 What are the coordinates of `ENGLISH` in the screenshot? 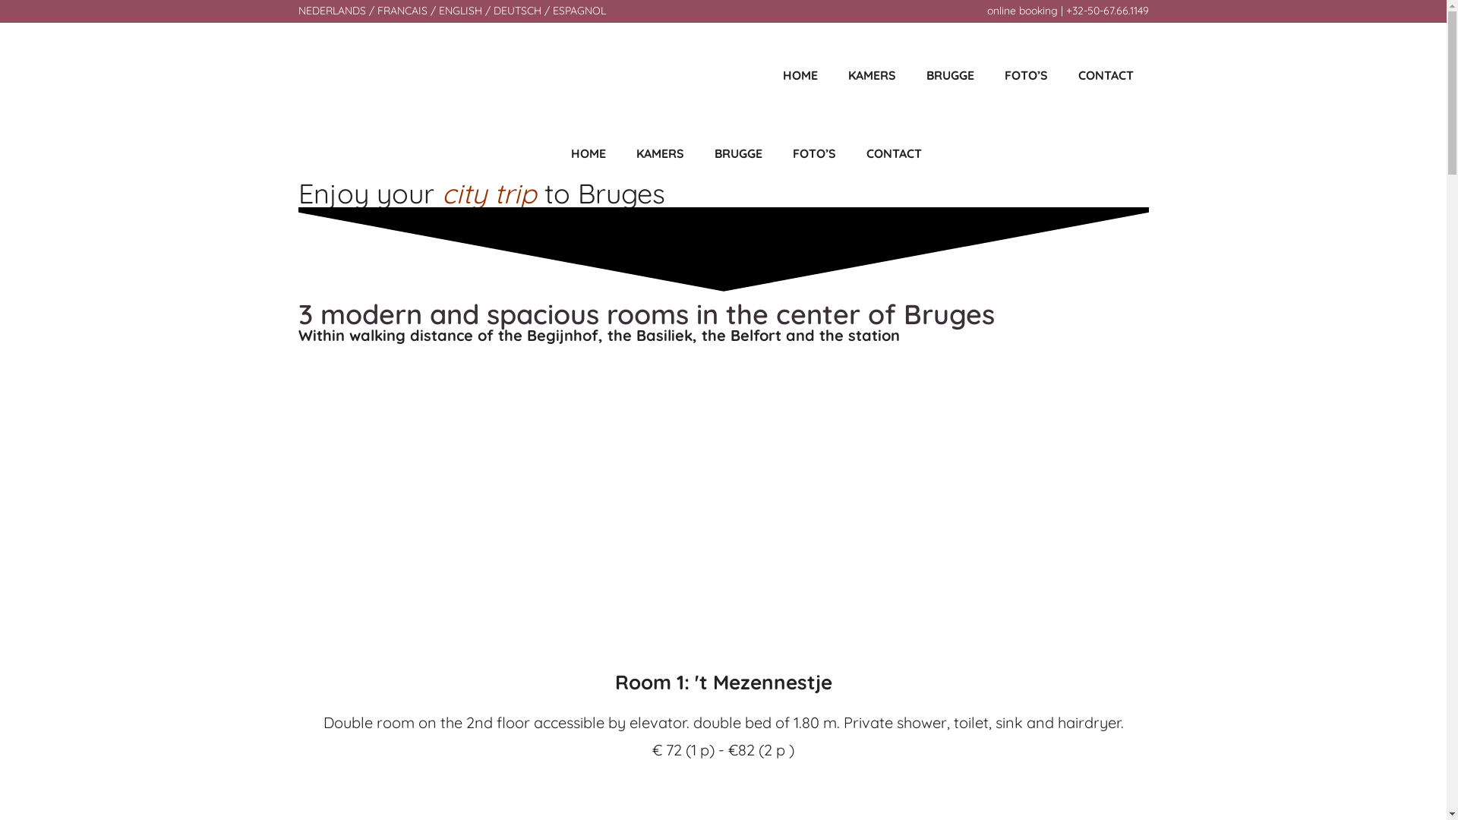 It's located at (460, 11).